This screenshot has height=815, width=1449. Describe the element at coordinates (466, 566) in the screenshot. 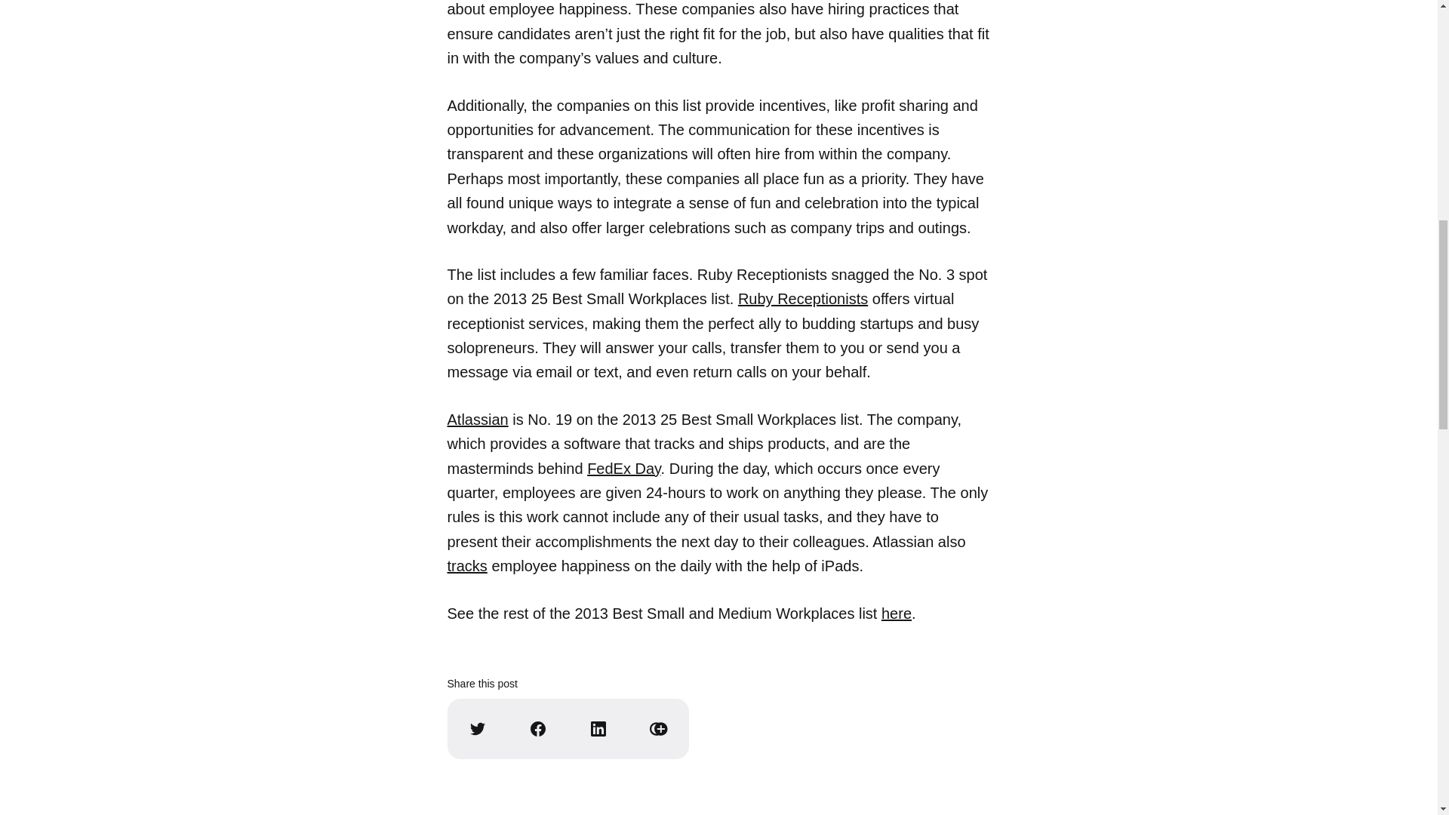

I see `tracks` at that location.